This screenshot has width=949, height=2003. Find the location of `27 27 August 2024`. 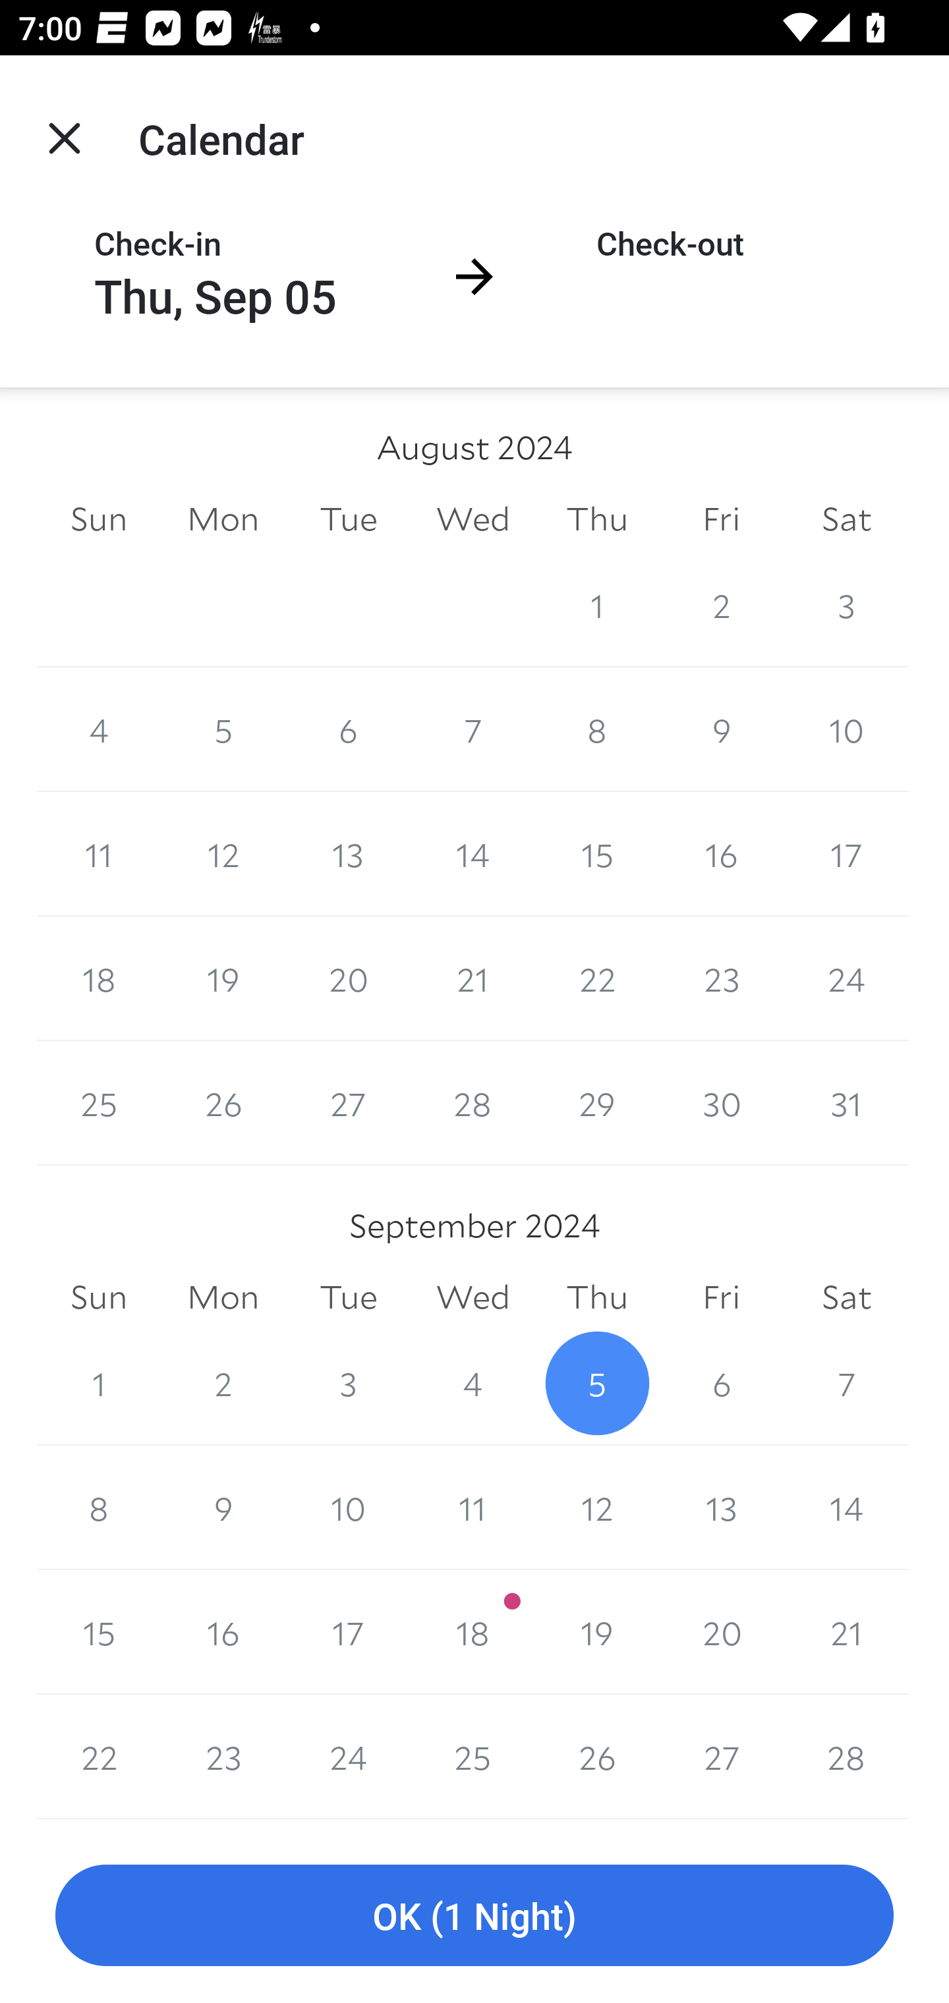

27 27 August 2024 is located at coordinates (348, 1103).